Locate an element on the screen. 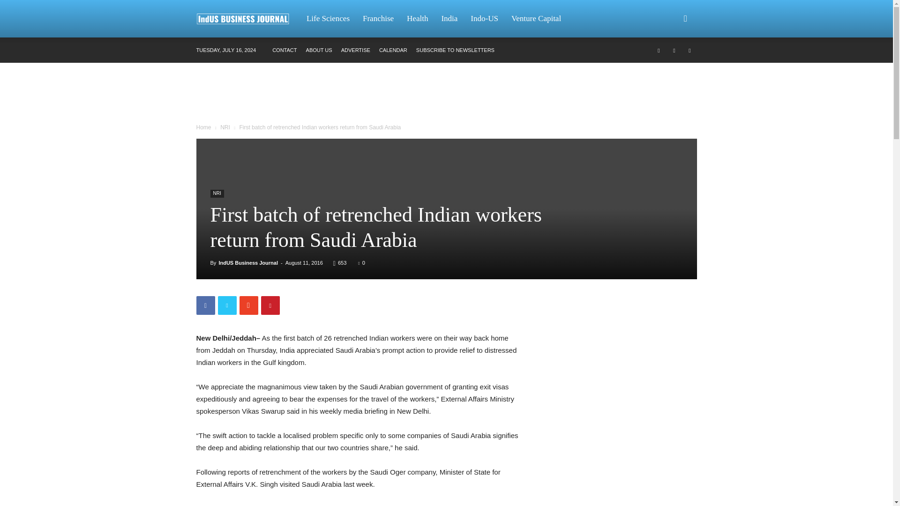 The height and width of the screenshot is (506, 900). Indo-US is located at coordinates (485, 19).